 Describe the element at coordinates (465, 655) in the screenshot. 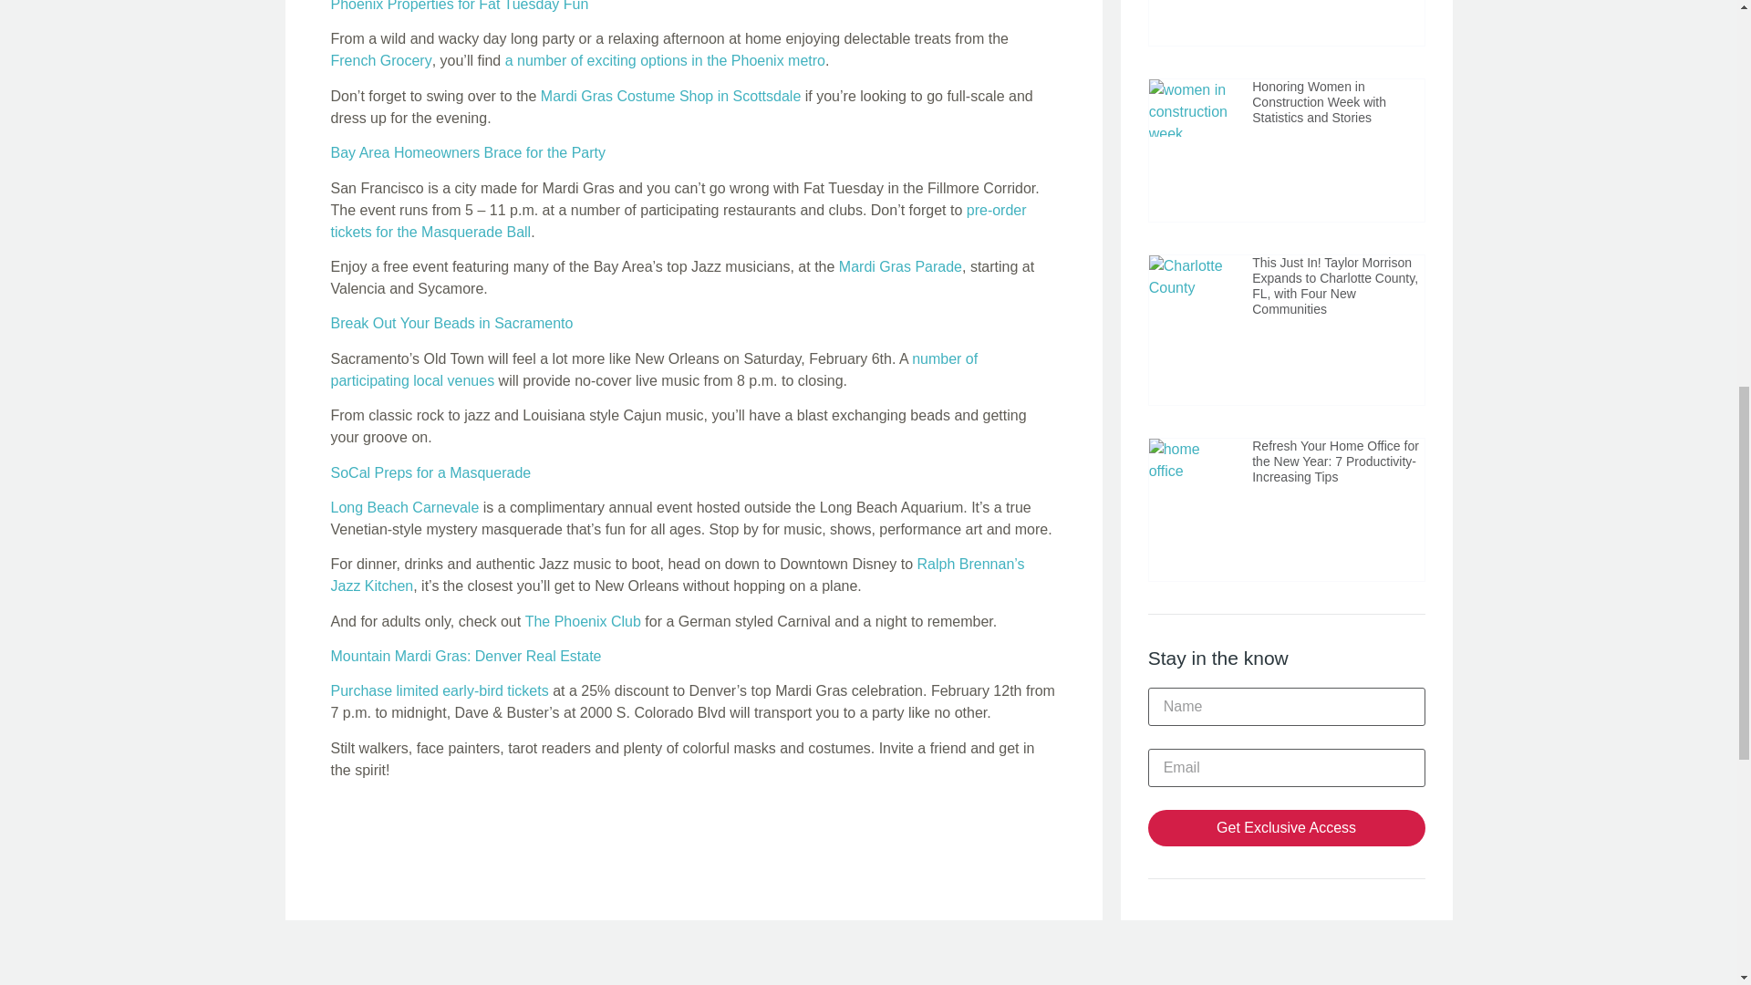

I see `Mountain Mardi Gras: Denver Real Estate` at that location.